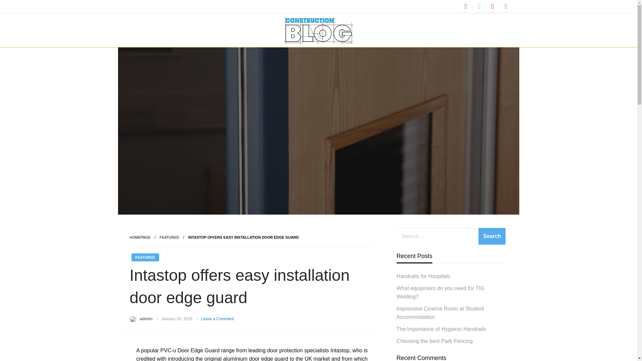 Image resolution: width=642 pixels, height=361 pixels. Describe the element at coordinates (243, 237) in the screenshot. I see `Intastop offers easy installation door edge guard` at that location.